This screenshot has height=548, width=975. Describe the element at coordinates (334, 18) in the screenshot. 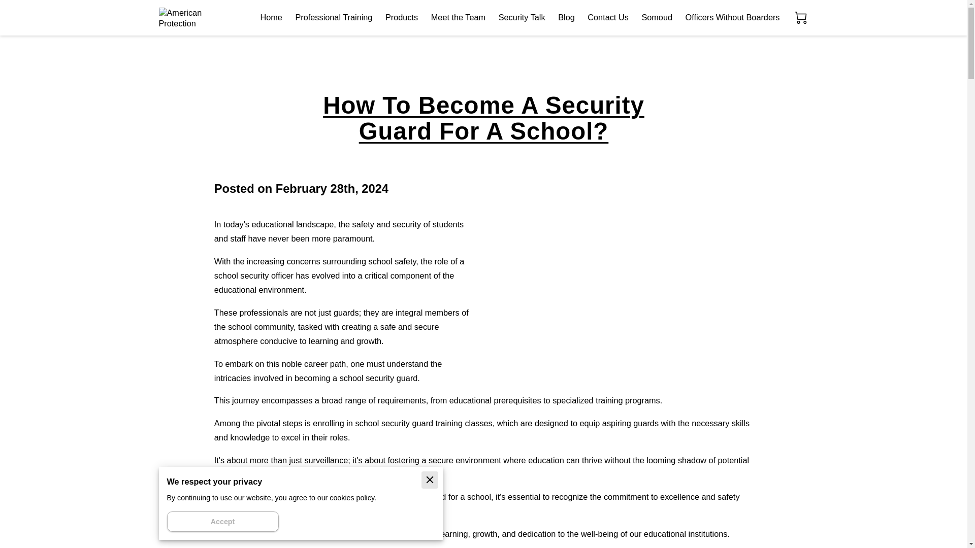

I see `Professional Training` at that location.